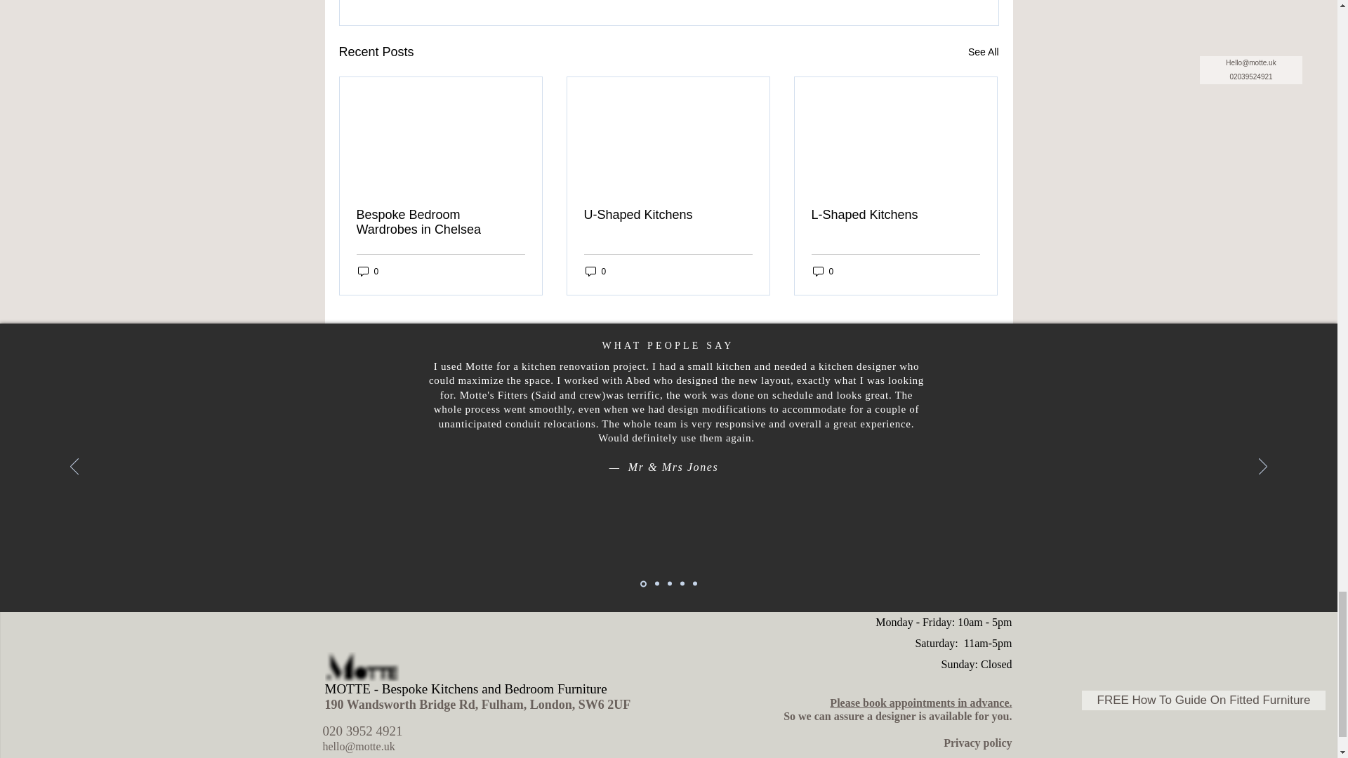  Describe the element at coordinates (595, 271) in the screenshot. I see `0` at that location.